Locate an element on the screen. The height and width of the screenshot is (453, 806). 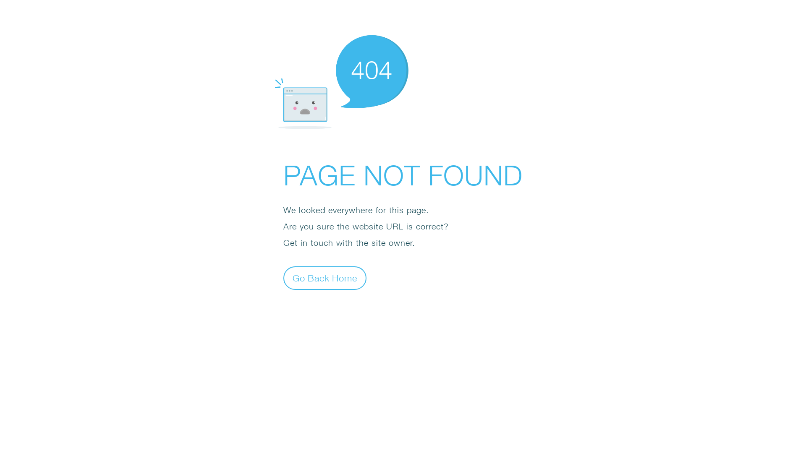
Go Back Home is located at coordinates (325, 278).